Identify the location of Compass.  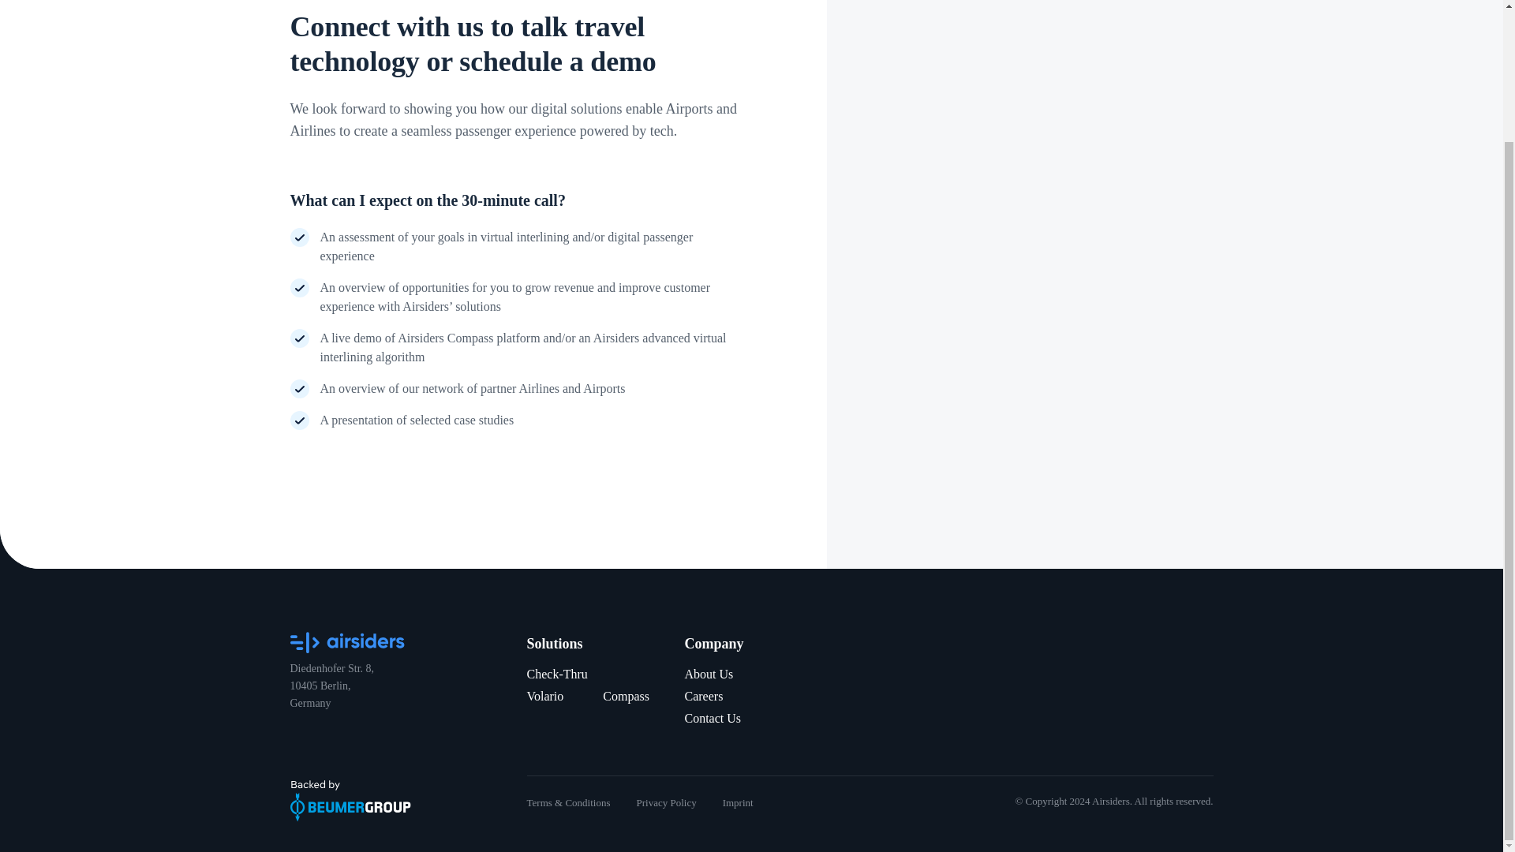
(627, 696).